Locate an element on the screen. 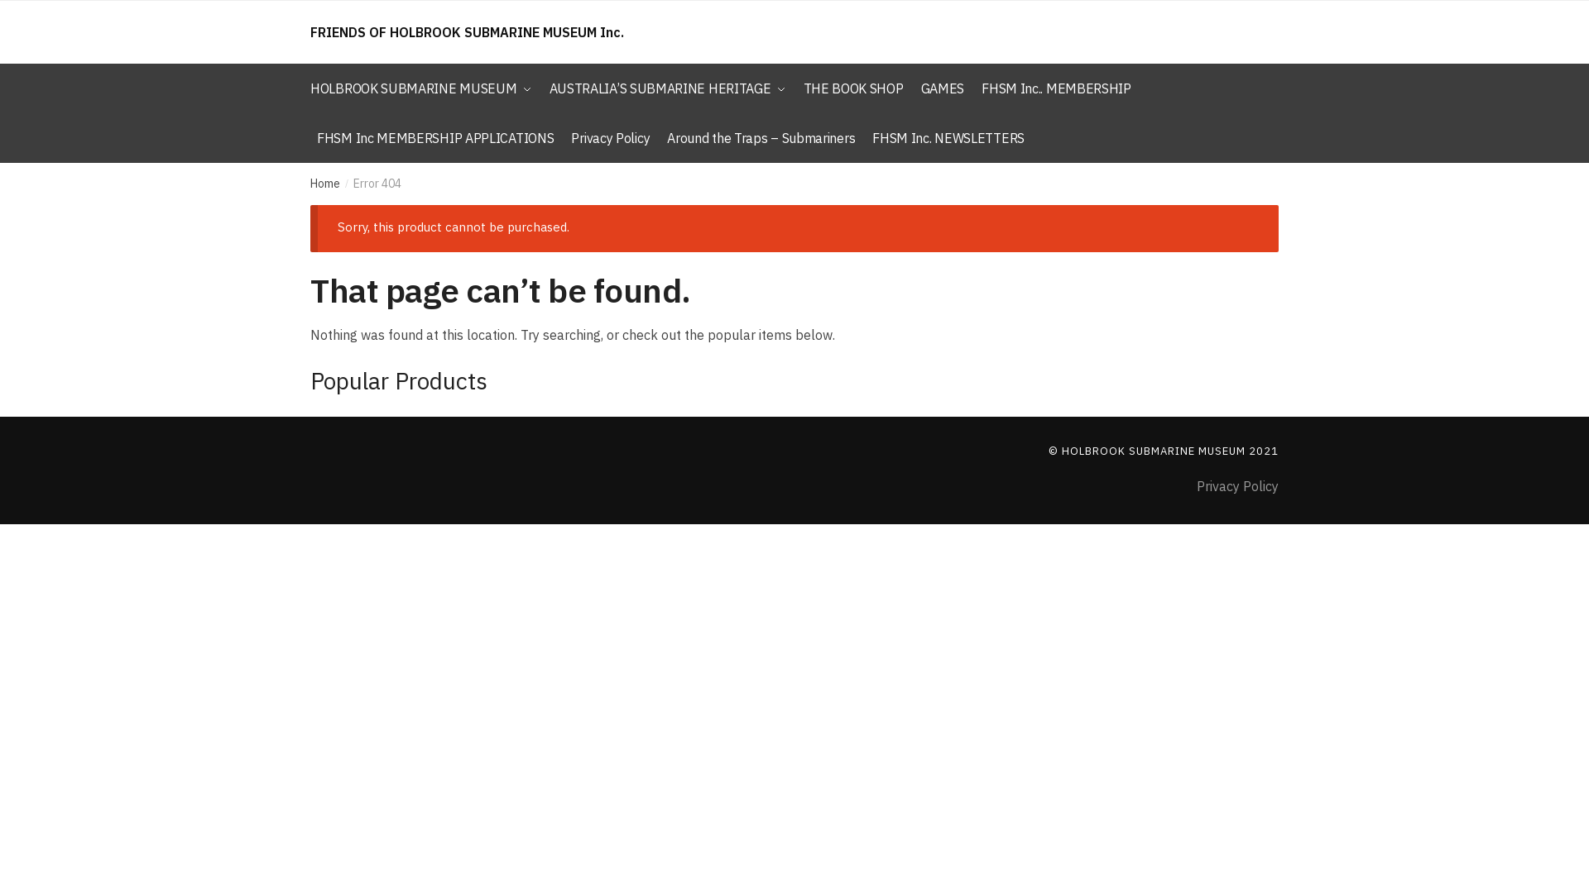 This screenshot has height=893, width=1589. Privacy Policy is located at coordinates (611, 138).